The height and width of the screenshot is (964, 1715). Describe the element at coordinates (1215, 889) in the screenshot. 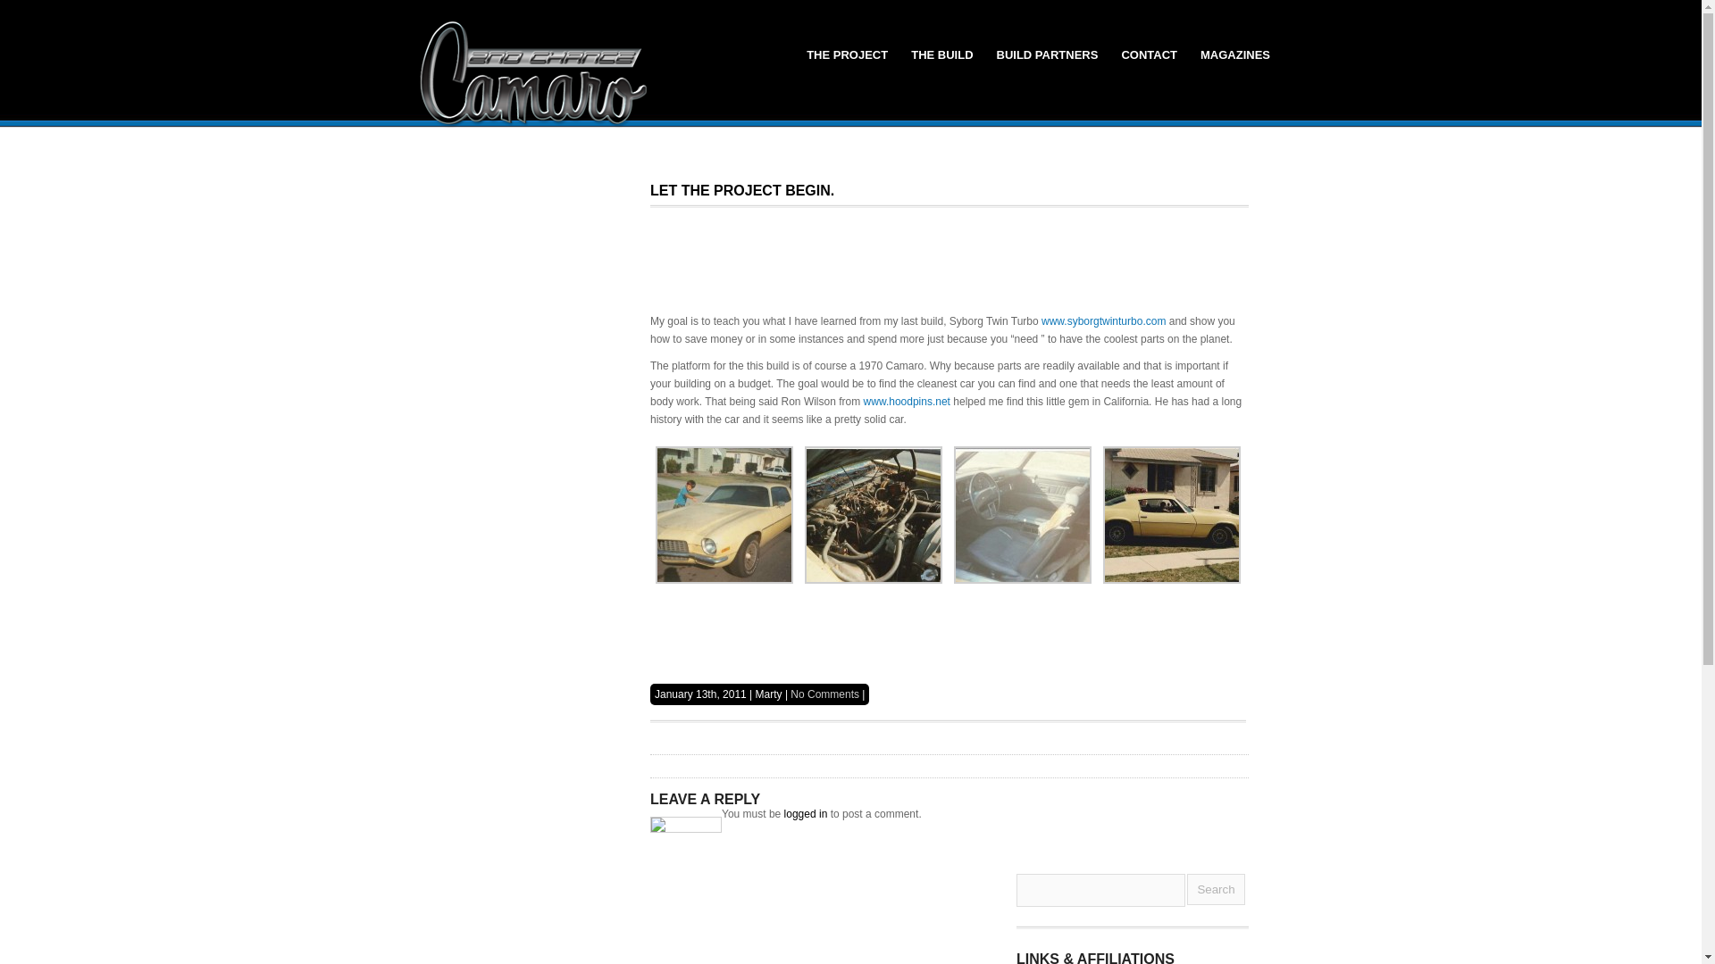

I see `Search` at that location.